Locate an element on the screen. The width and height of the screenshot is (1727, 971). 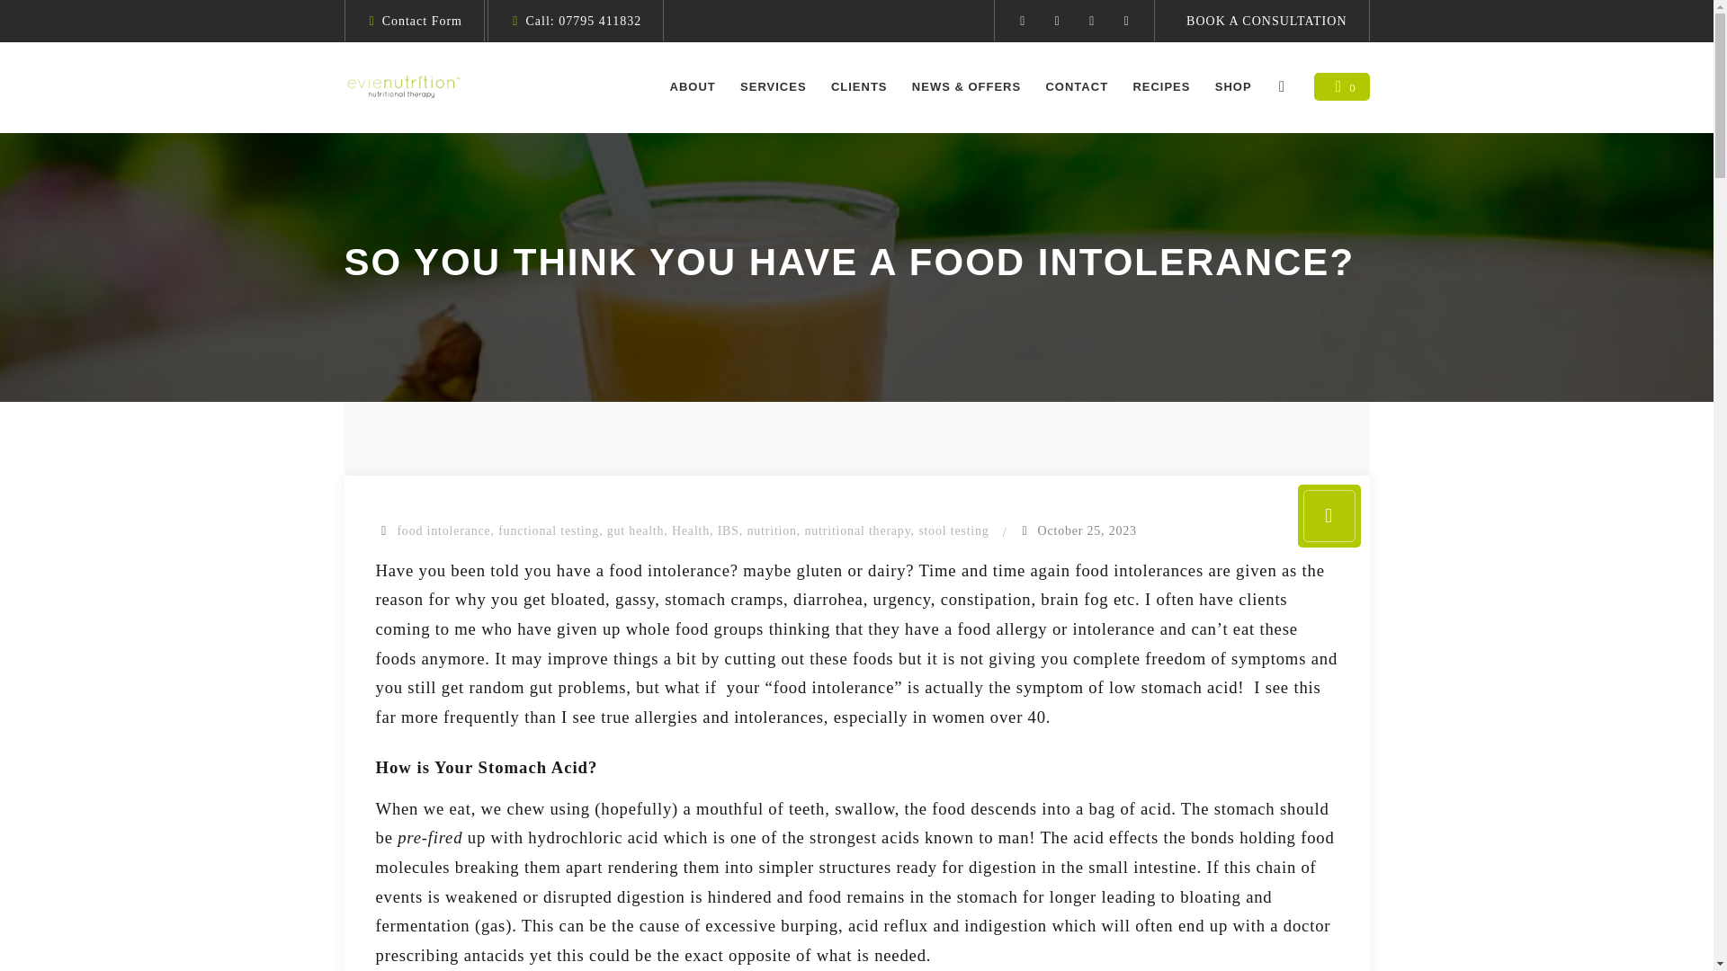
Contact Form is located at coordinates (422, 22).